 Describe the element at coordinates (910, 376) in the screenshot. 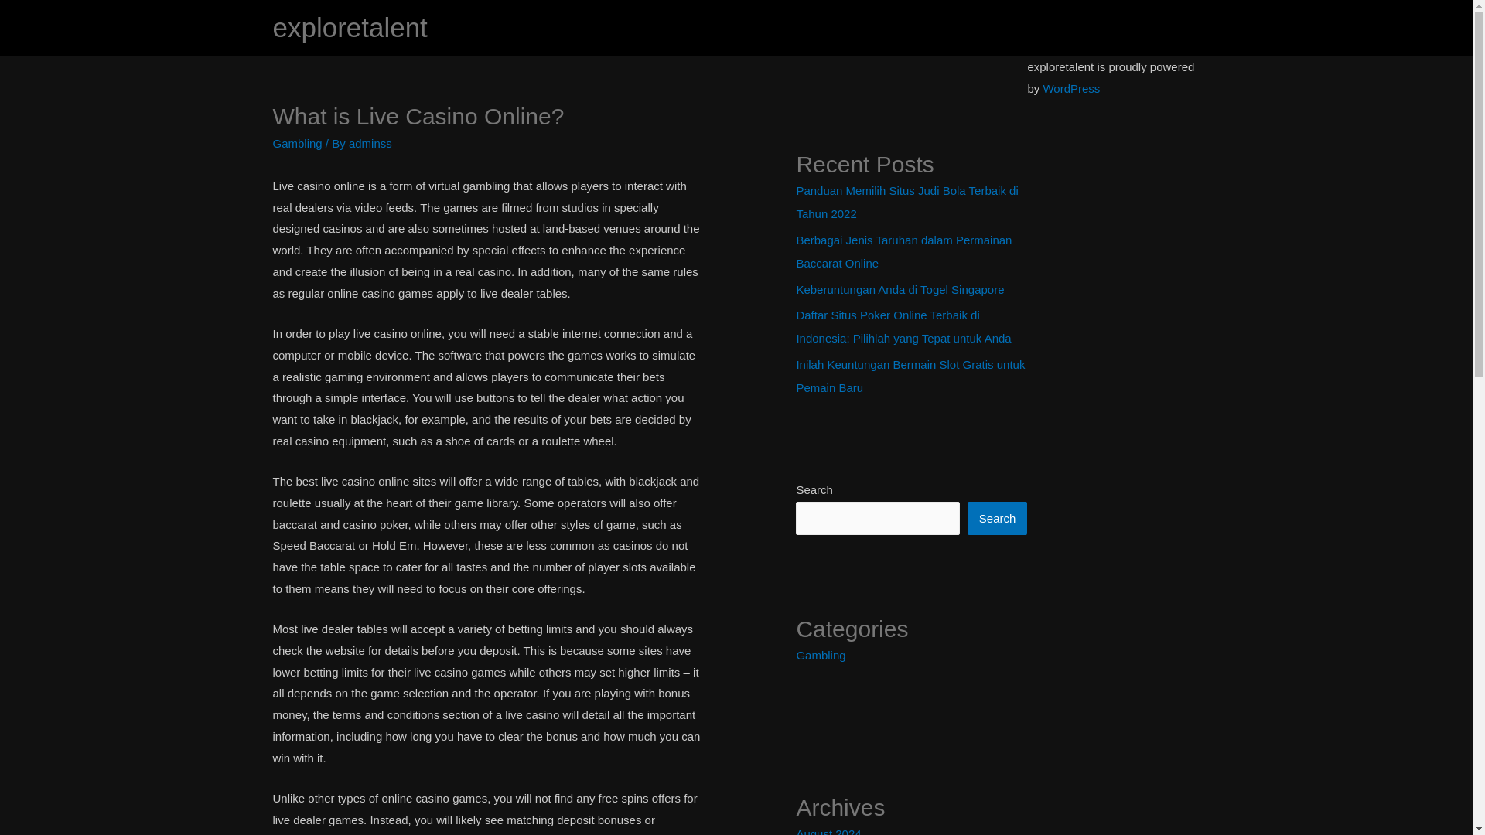

I see `Inilah Keuntungan Bermain Slot Gratis untuk Pemain Baru` at that location.